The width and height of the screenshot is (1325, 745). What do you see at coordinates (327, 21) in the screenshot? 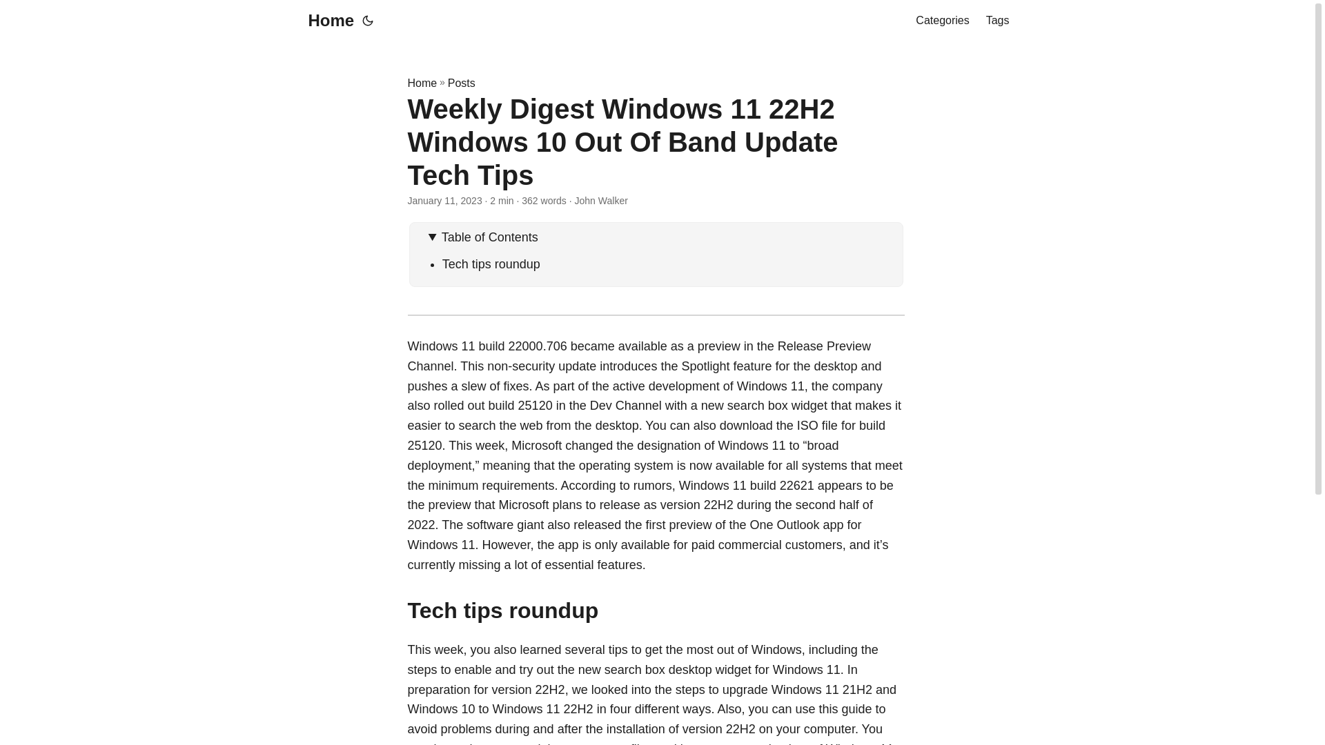
I see `Home` at bounding box center [327, 21].